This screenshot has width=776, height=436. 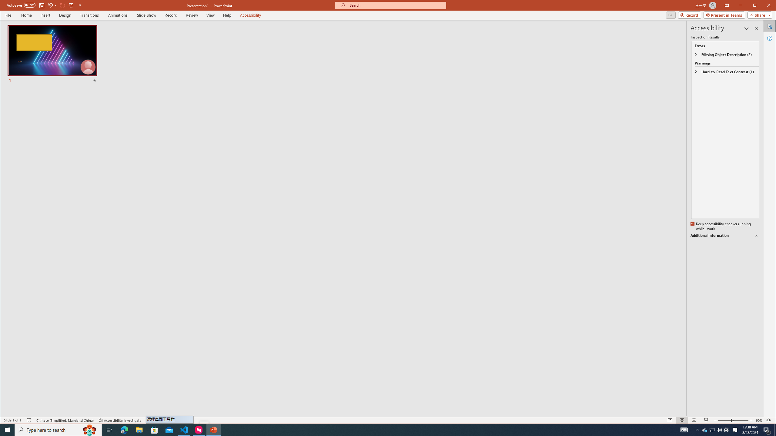 I want to click on Undo, so click(x=7, y=430).